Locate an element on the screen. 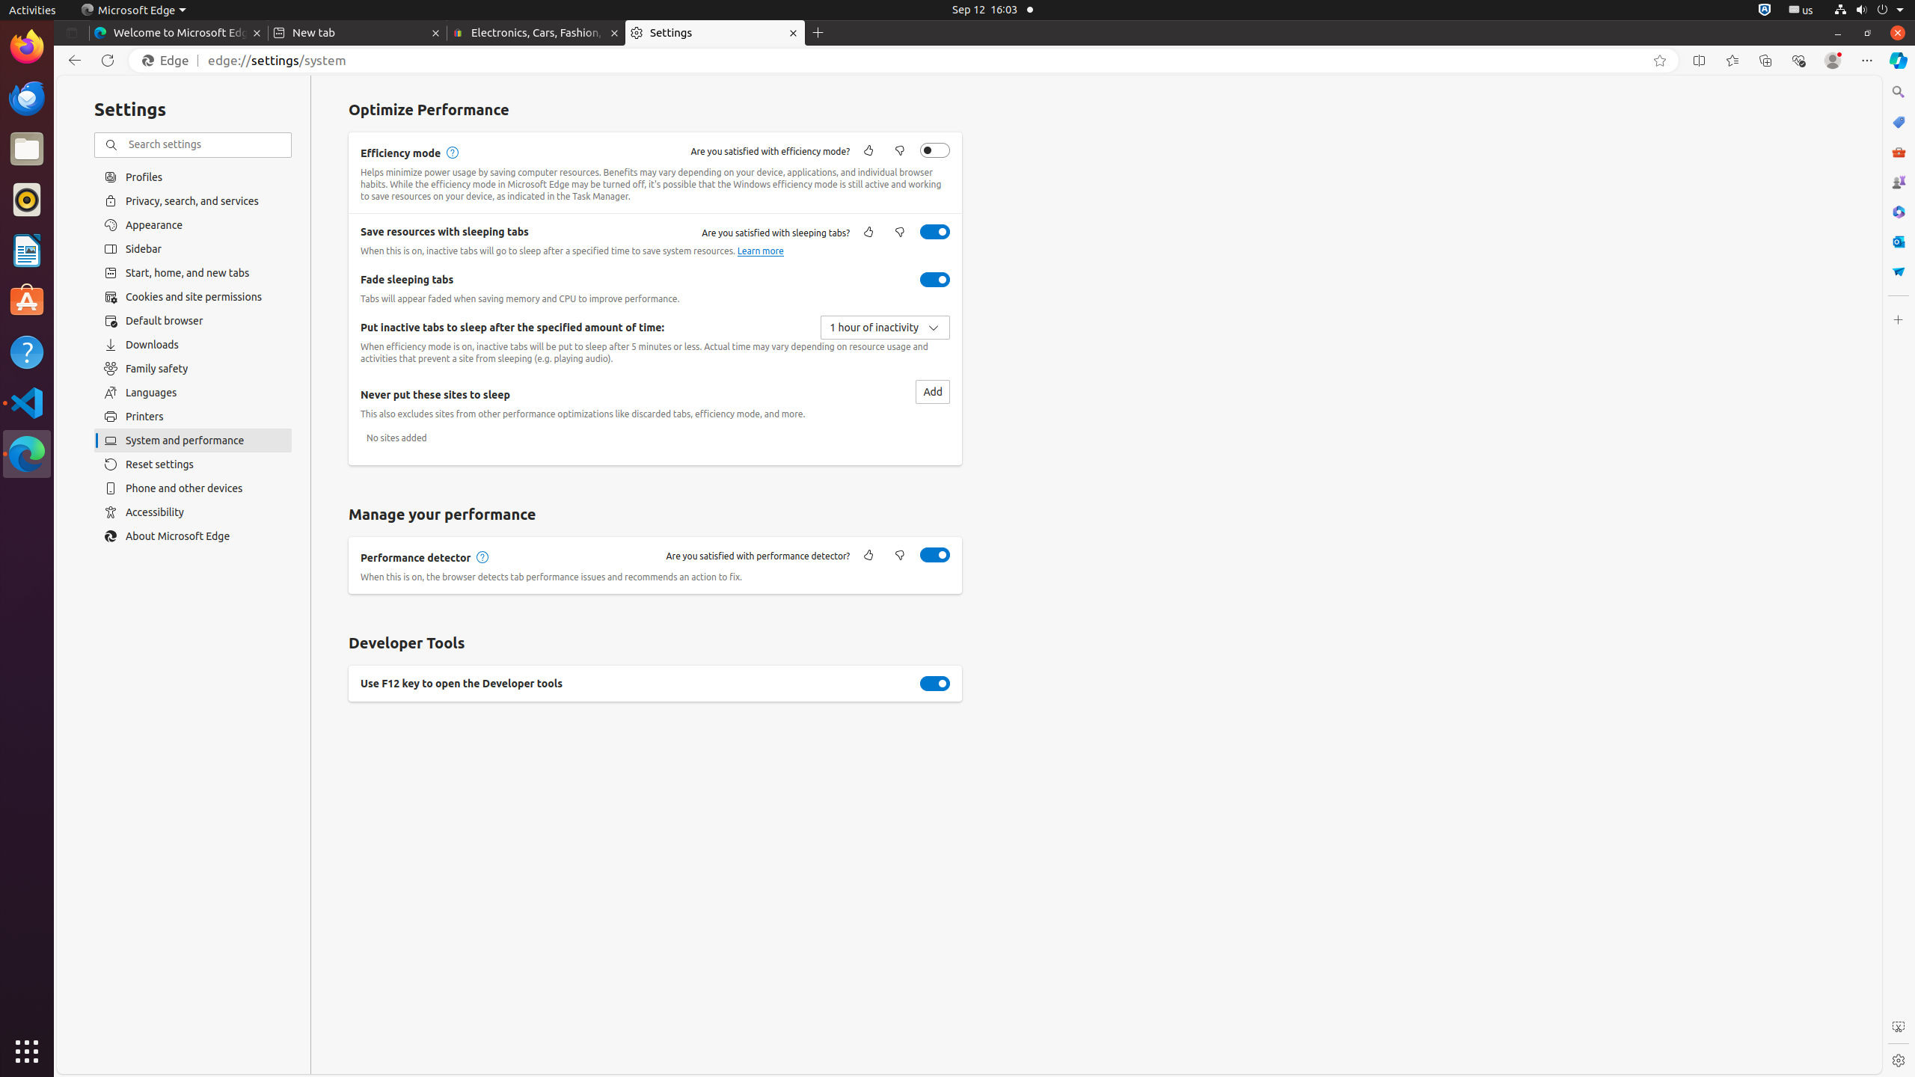 The image size is (1915, 1077). Default browser is located at coordinates (193, 321).